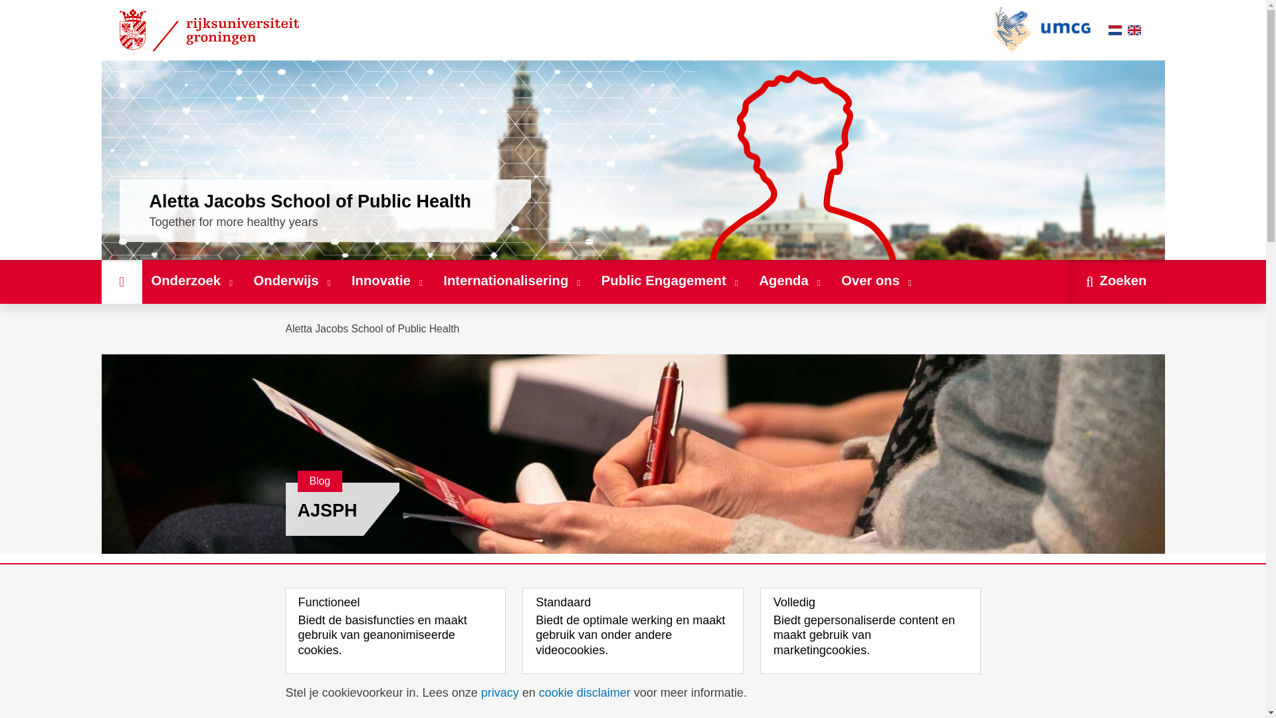 The image size is (1276, 718). Describe the element at coordinates (121, 281) in the screenshot. I see `Home` at that location.